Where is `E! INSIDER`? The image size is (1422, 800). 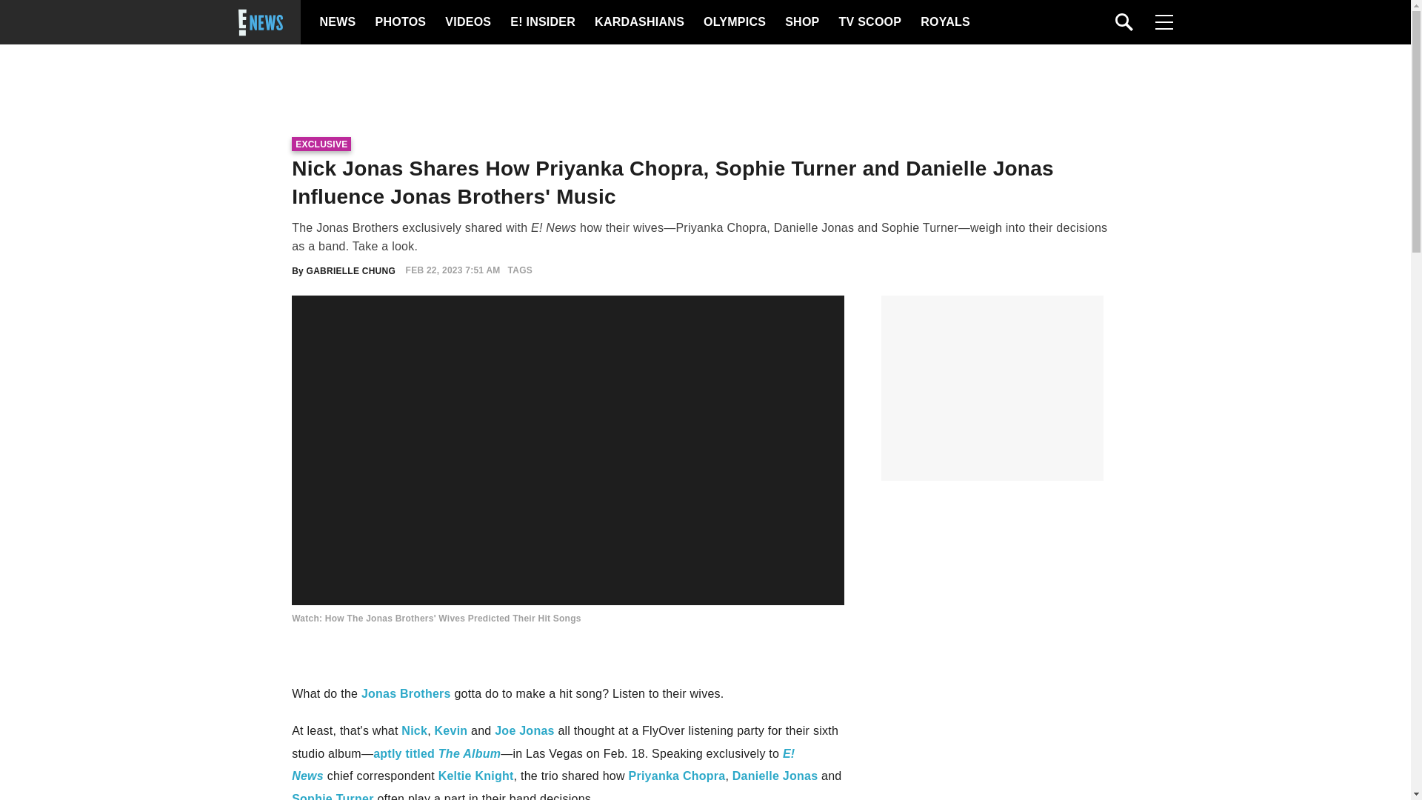 E! INSIDER is located at coordinates (542, 22).